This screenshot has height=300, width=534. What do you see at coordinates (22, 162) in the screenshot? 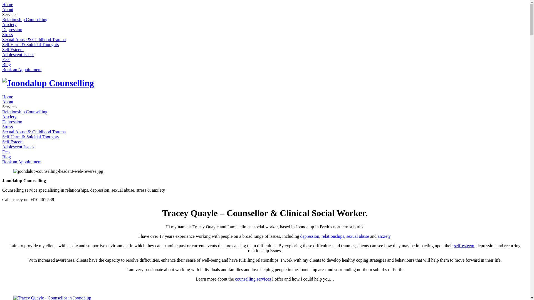
I see `Book an Appointment` at bounding box center [22, 162].